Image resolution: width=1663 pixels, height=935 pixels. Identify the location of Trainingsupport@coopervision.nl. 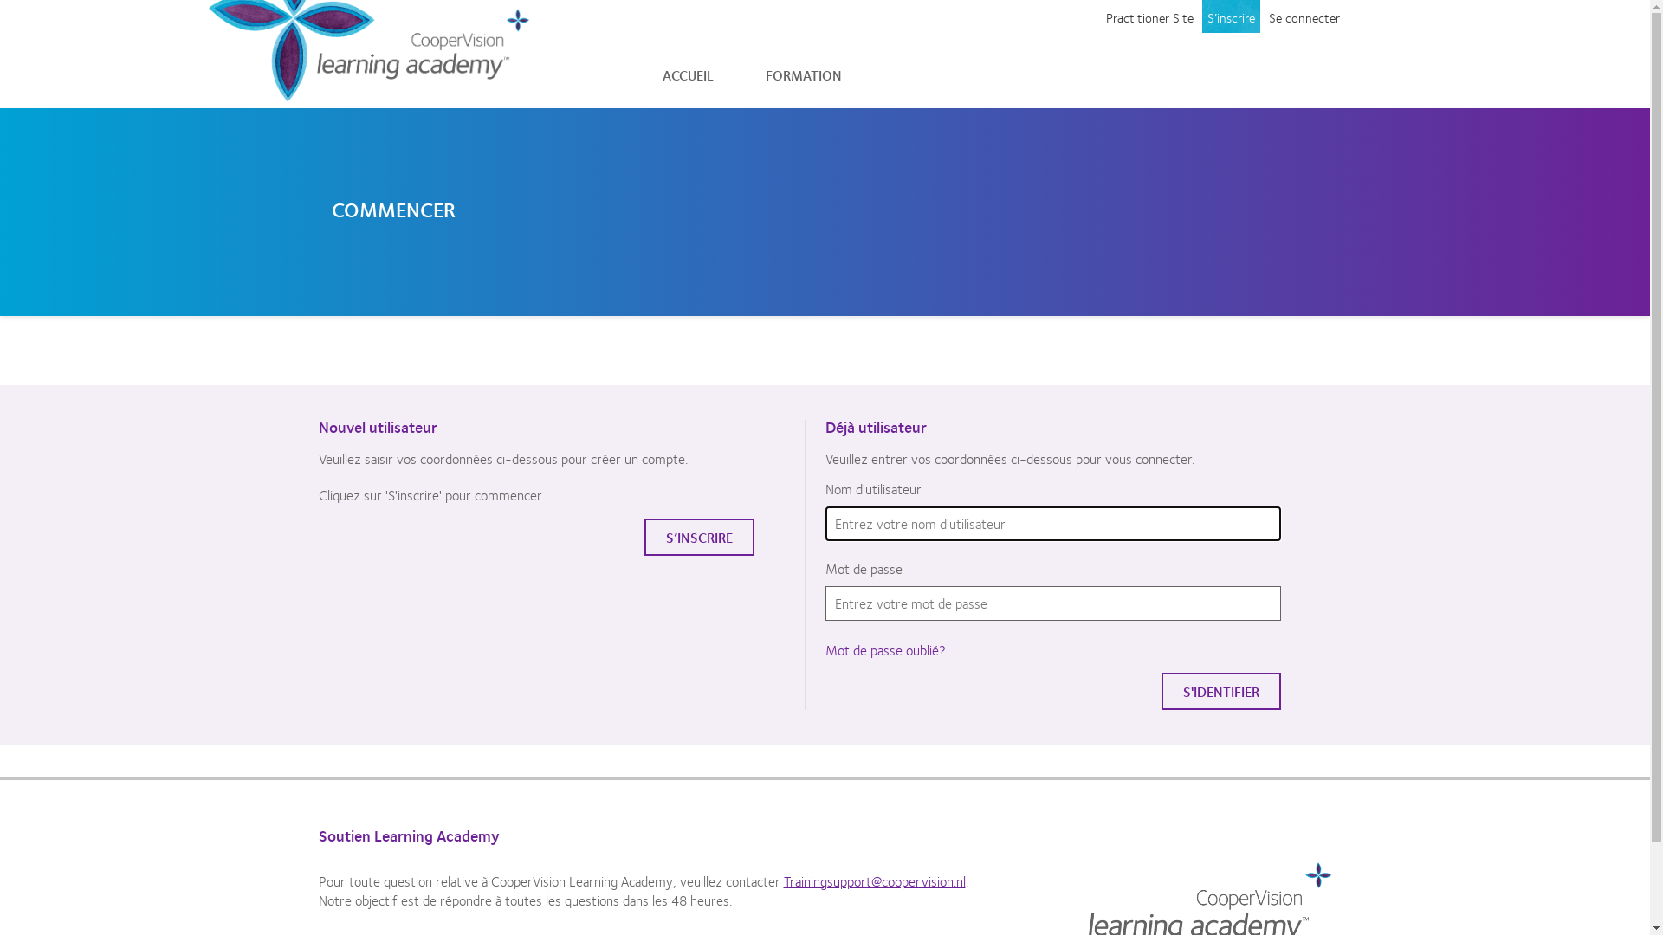
(874, 881).